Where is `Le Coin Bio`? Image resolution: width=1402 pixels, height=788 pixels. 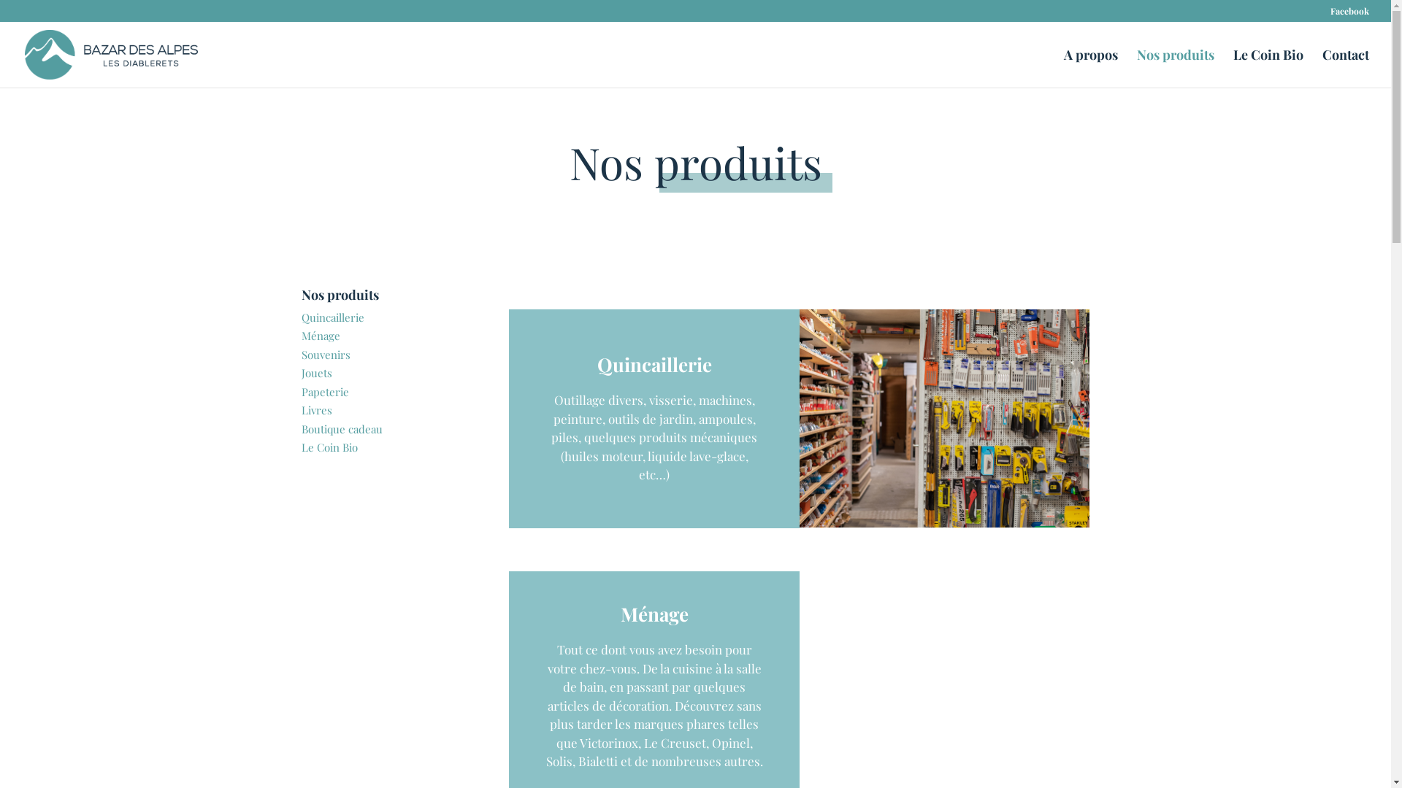 Le Coin Bio is located at coordinates (1268, 69).